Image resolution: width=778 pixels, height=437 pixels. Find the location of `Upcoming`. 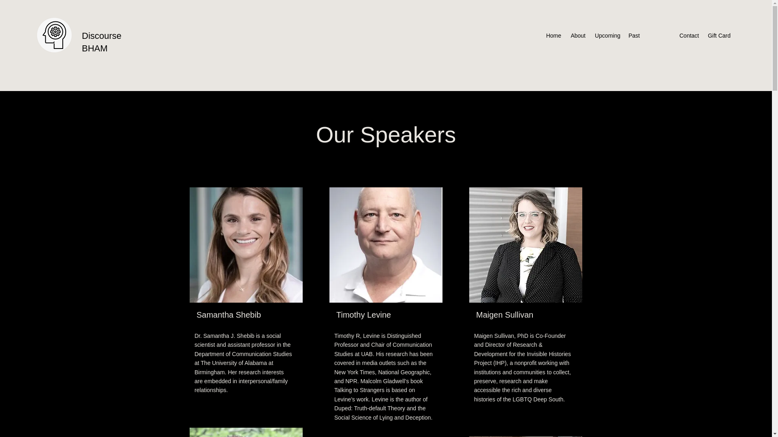

Upcoming is located at coordinates (607, 36).